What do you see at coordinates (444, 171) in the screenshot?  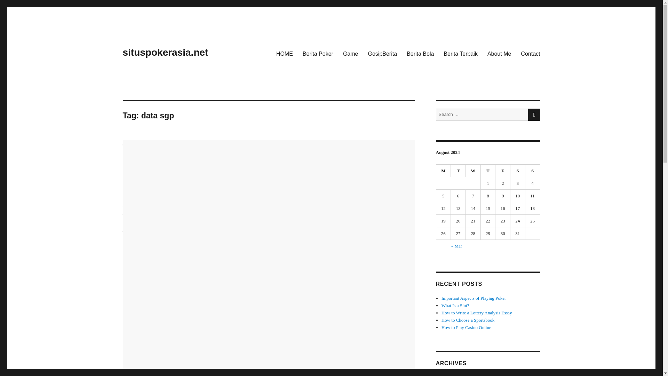 I see `Monday` at bounding box center [444, 171].